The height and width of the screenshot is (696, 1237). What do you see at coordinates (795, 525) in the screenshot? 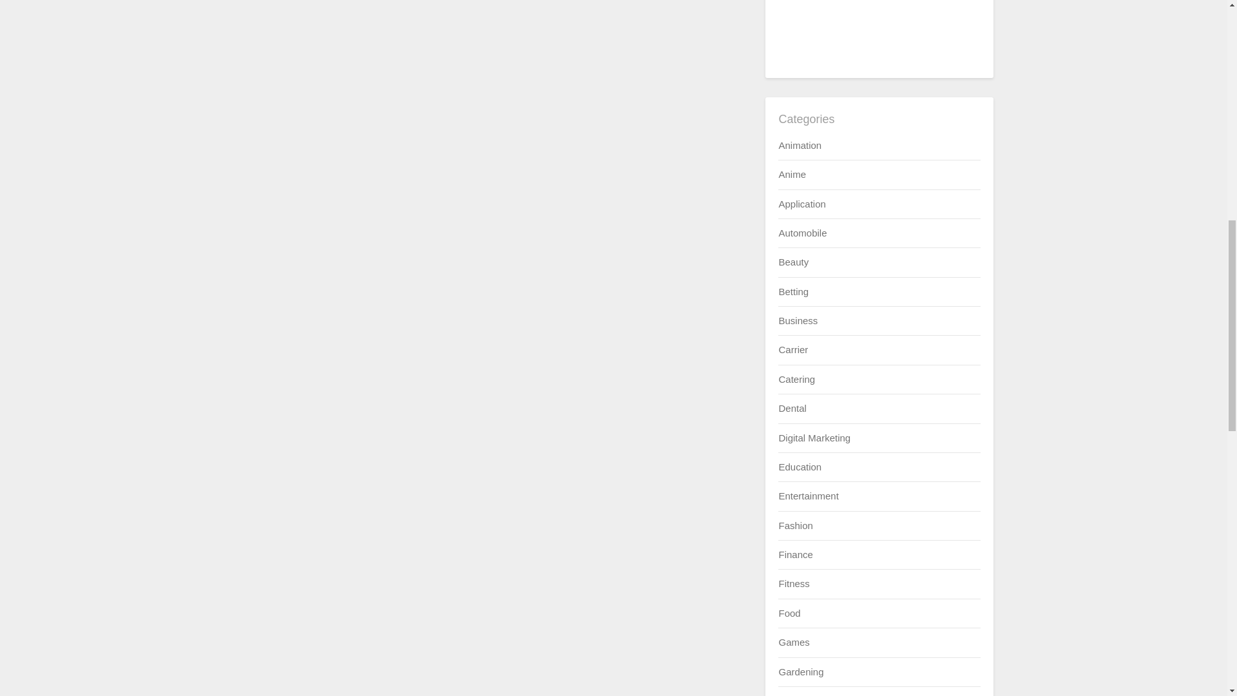
I see `Fashion` at bounding box center [795, 525].